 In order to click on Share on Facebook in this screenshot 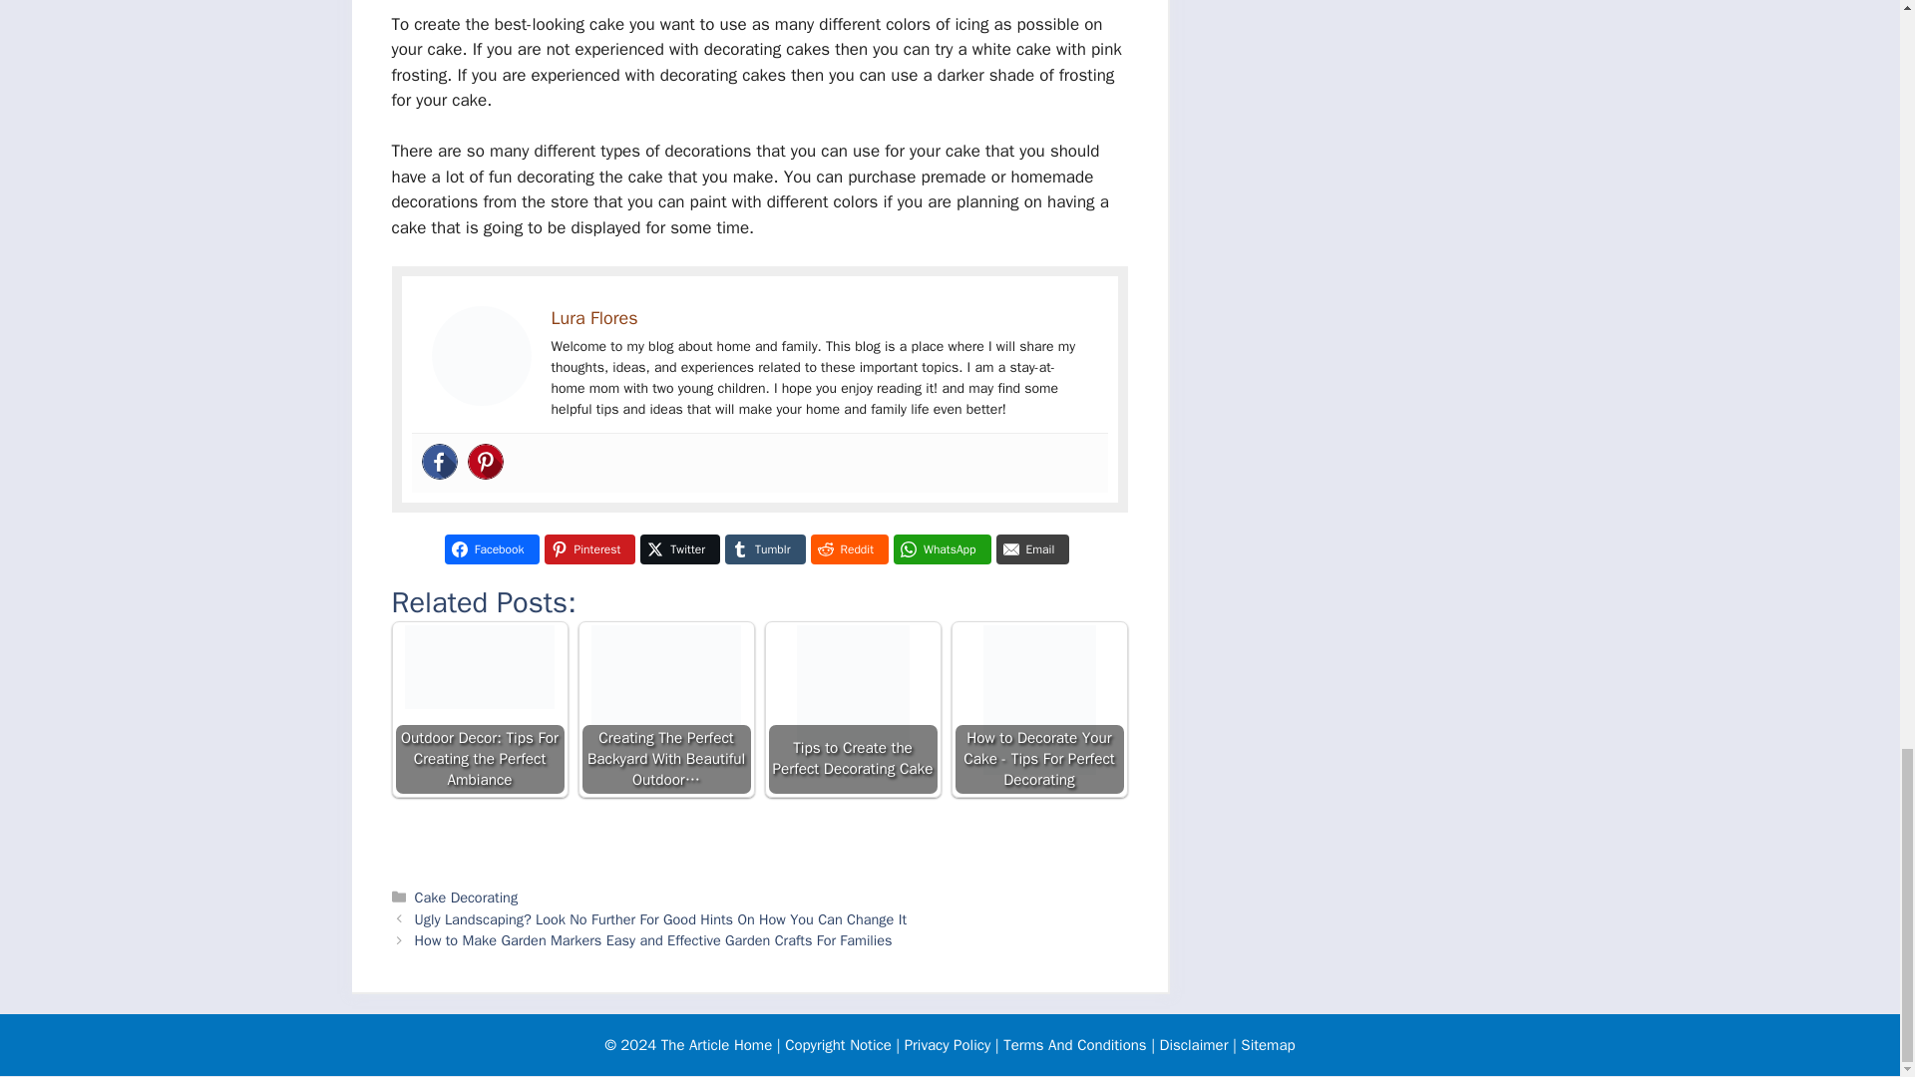, I will do `click(492, 548)`.